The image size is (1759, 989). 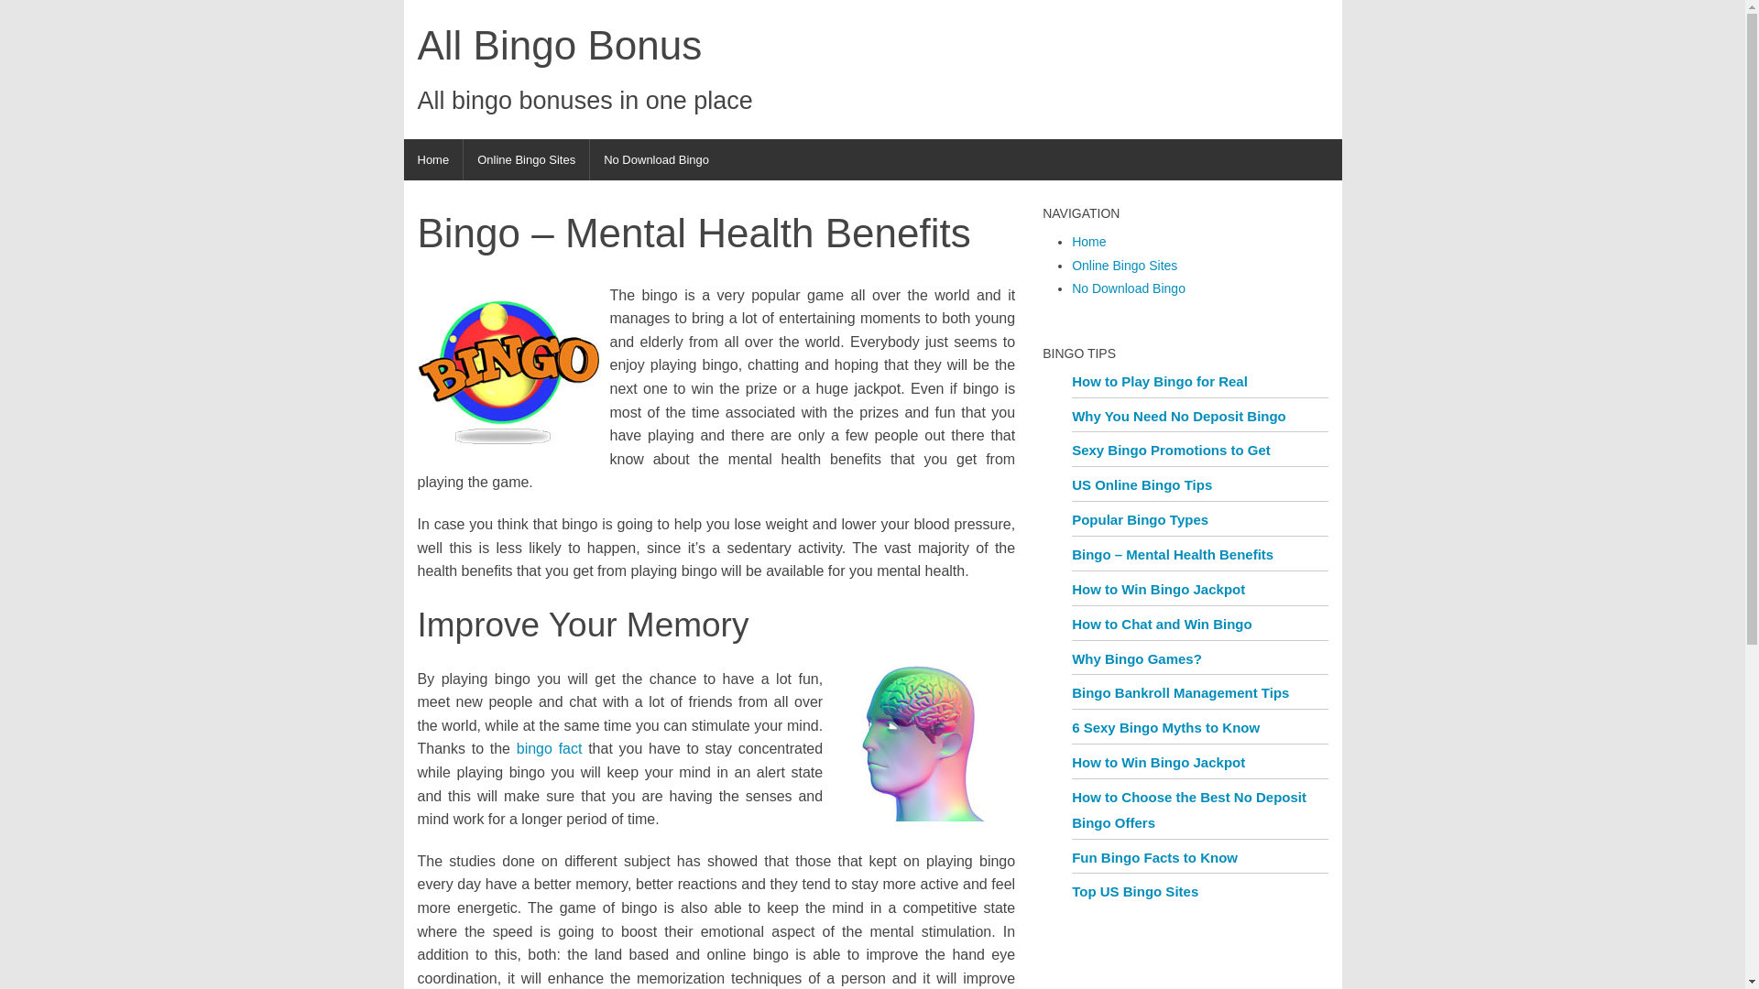 What do you see at coordinates (656, 159) in the screenshot?
I see `No Download Bingo` at bounding box center [656, 159].